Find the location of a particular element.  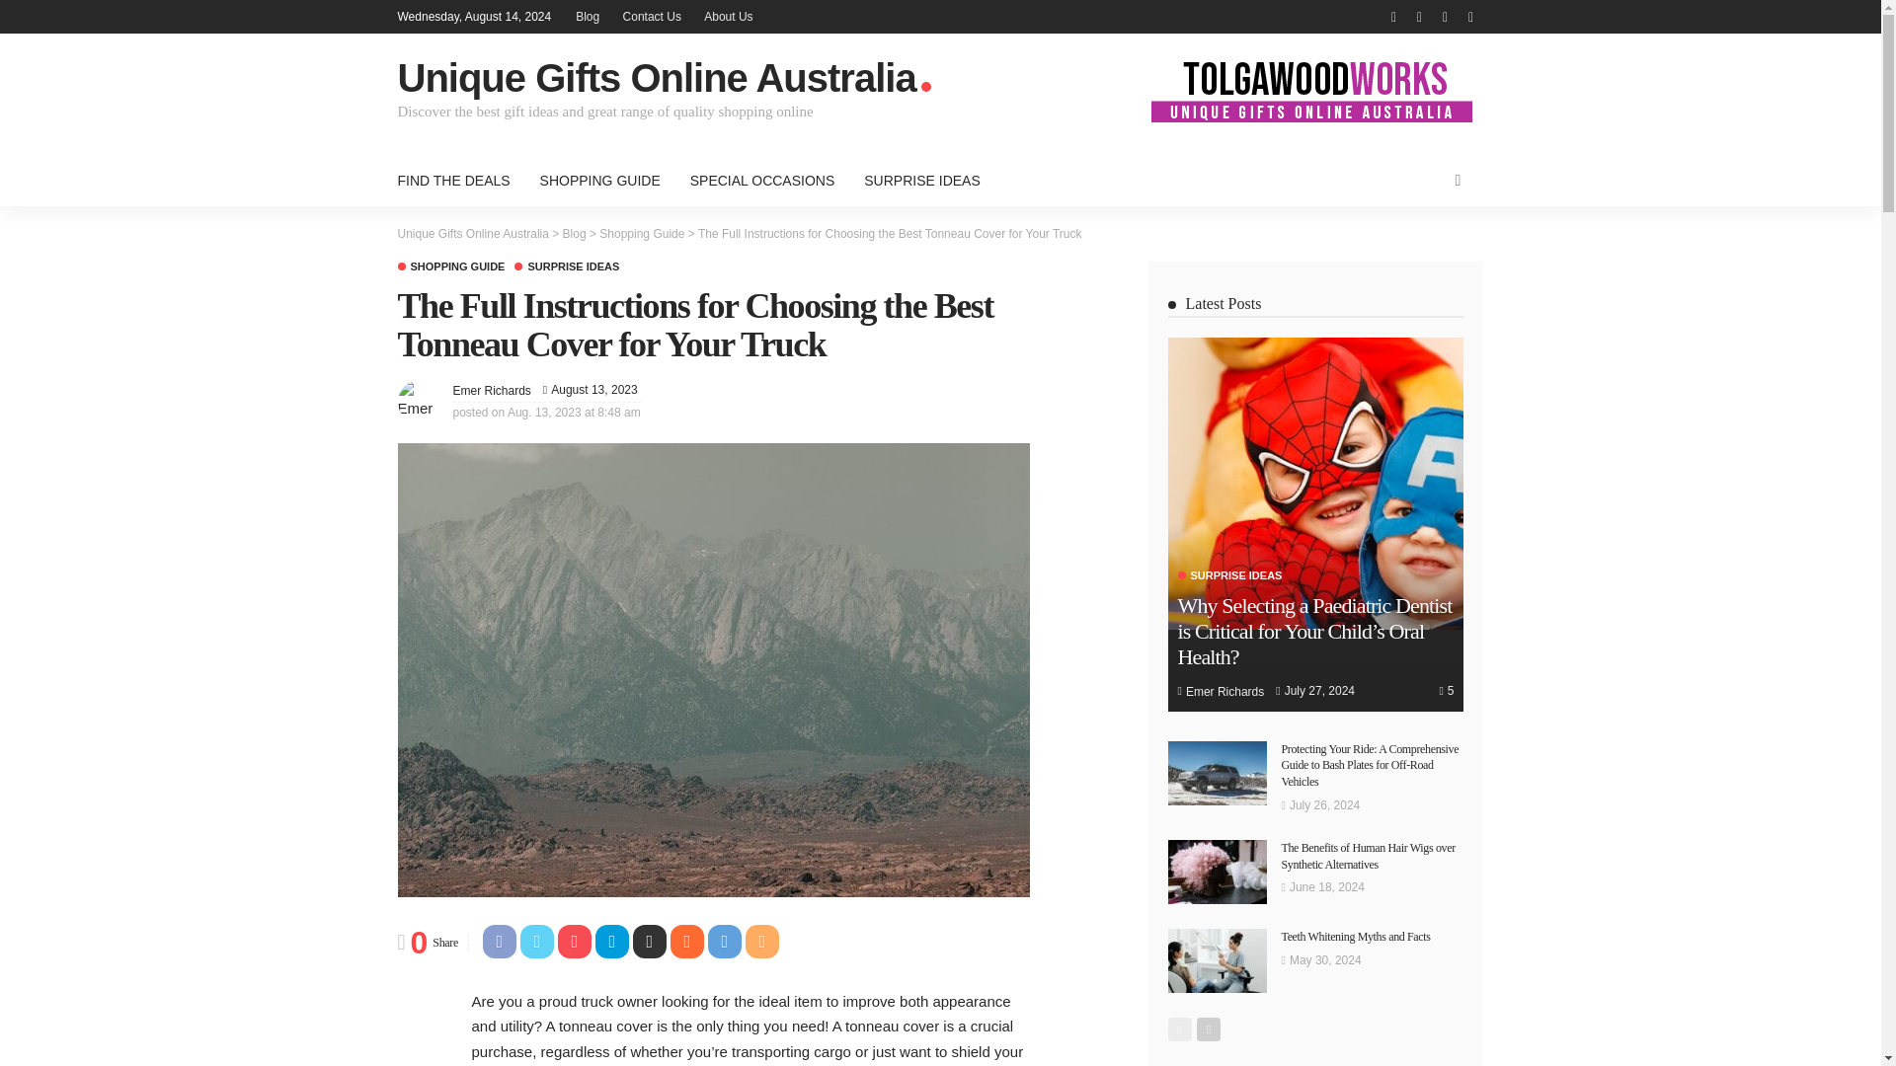

SHOPPING GUIDE is located at coordinates (450, 266).